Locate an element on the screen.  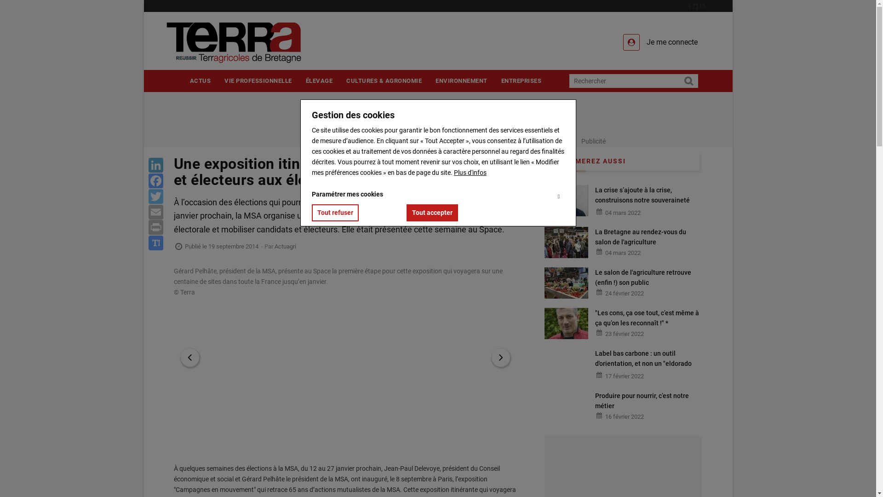
La Bretagne au rendez-vous du salon de l'agriculture is located at coordinates (648, 237).